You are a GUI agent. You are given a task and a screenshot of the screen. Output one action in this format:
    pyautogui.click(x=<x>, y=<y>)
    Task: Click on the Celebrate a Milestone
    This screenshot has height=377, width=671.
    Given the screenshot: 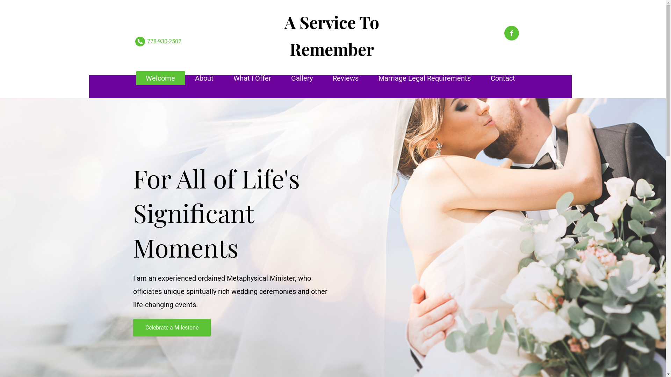 What is the action you would take?
    pyautogui.click(x=172, y=327)
    